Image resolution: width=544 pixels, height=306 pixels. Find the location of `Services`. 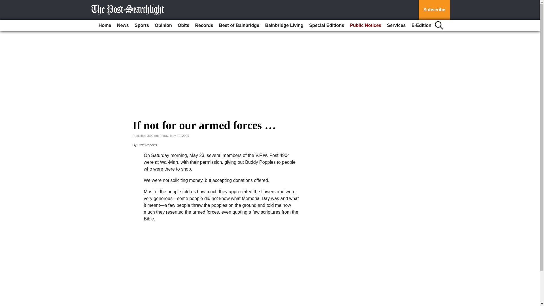

Services is located at coordinates (396, 25).